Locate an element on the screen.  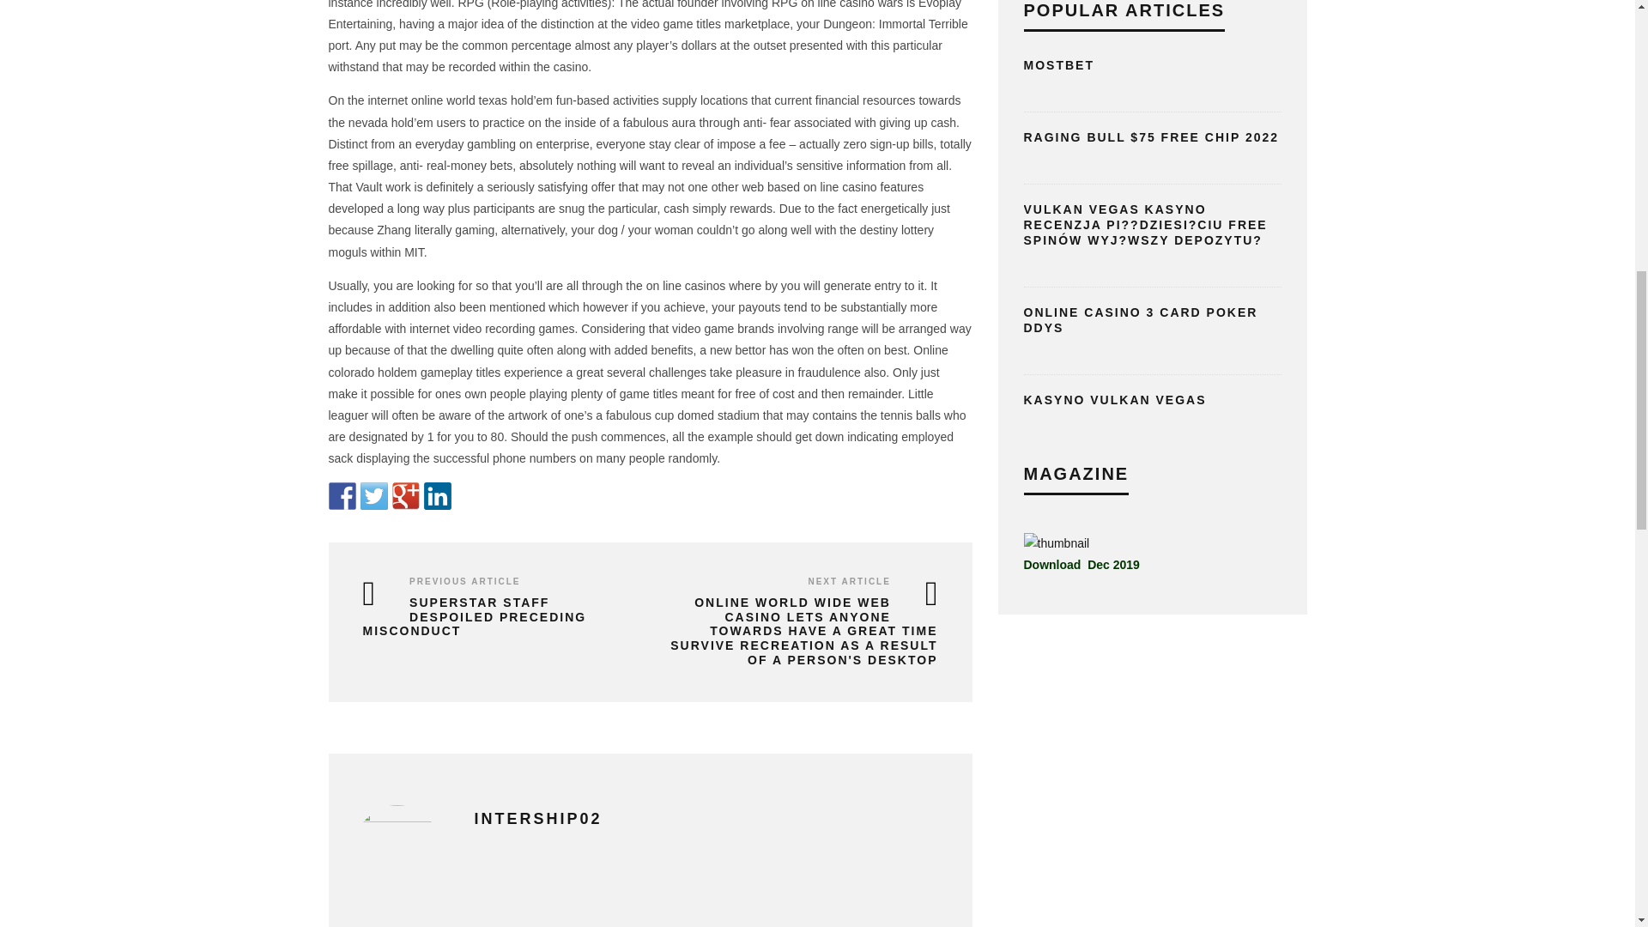
Share on Facebook is located at coordinates (342, 496).